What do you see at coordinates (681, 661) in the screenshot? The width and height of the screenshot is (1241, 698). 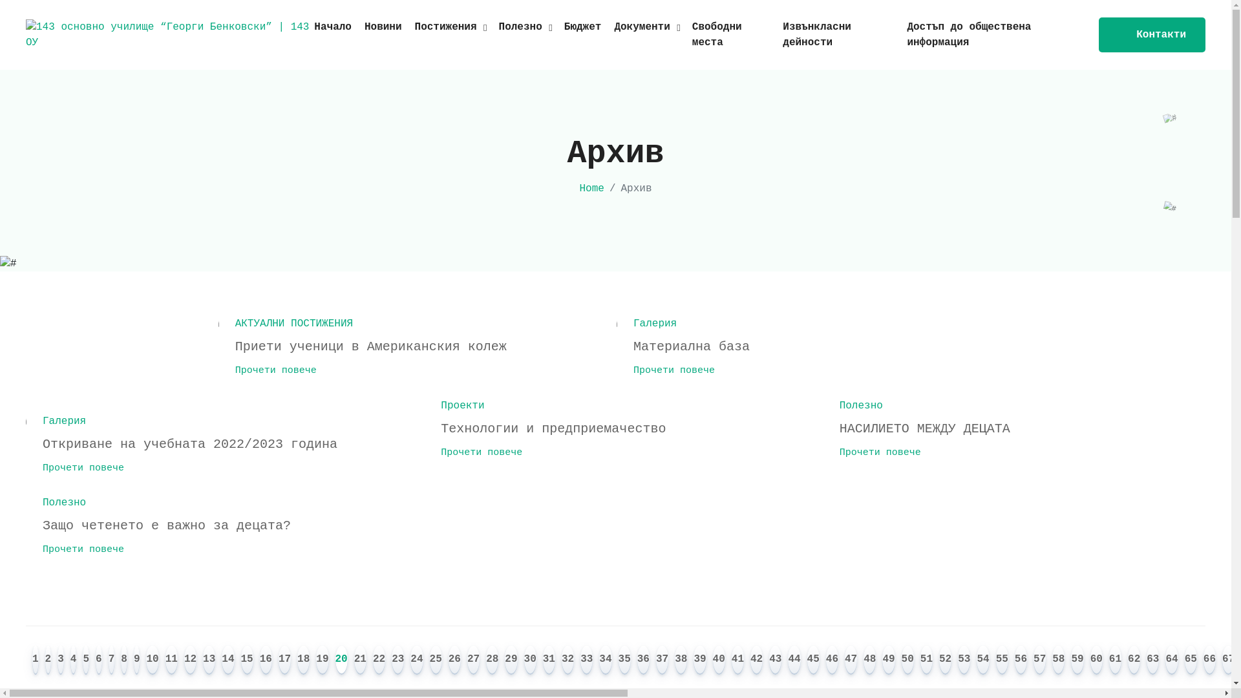 I see `38` at bounding box center [681, 661].